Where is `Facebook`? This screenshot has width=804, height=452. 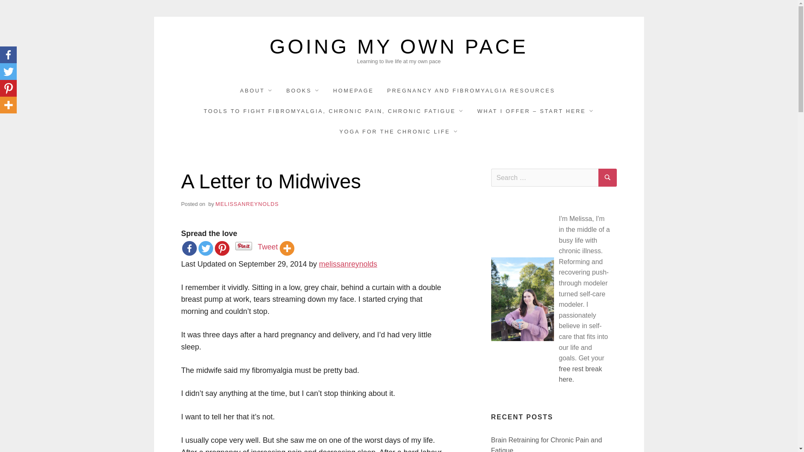 Facebook is located at coordinates (8, 55).